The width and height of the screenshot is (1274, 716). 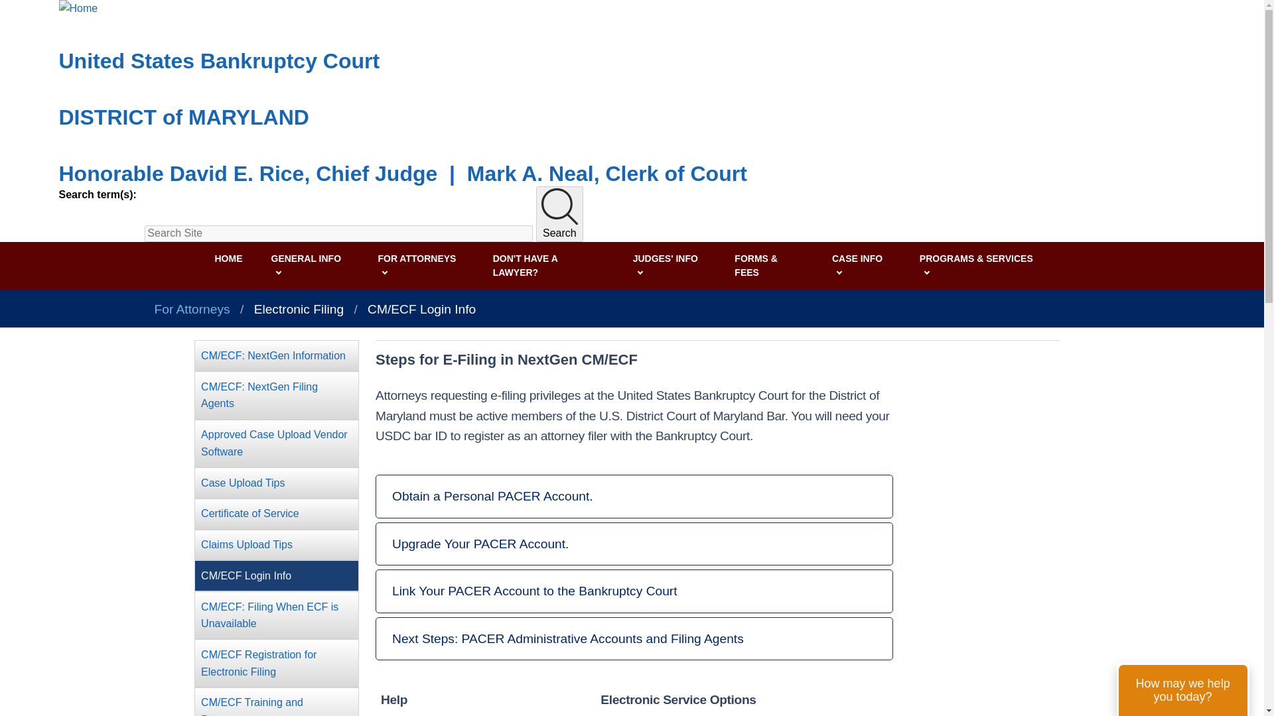 What do you see at coordinates (338, 233) in the screenshot?
I see `Enter the terms you wish to search for.` at bounding box center [338, 233].